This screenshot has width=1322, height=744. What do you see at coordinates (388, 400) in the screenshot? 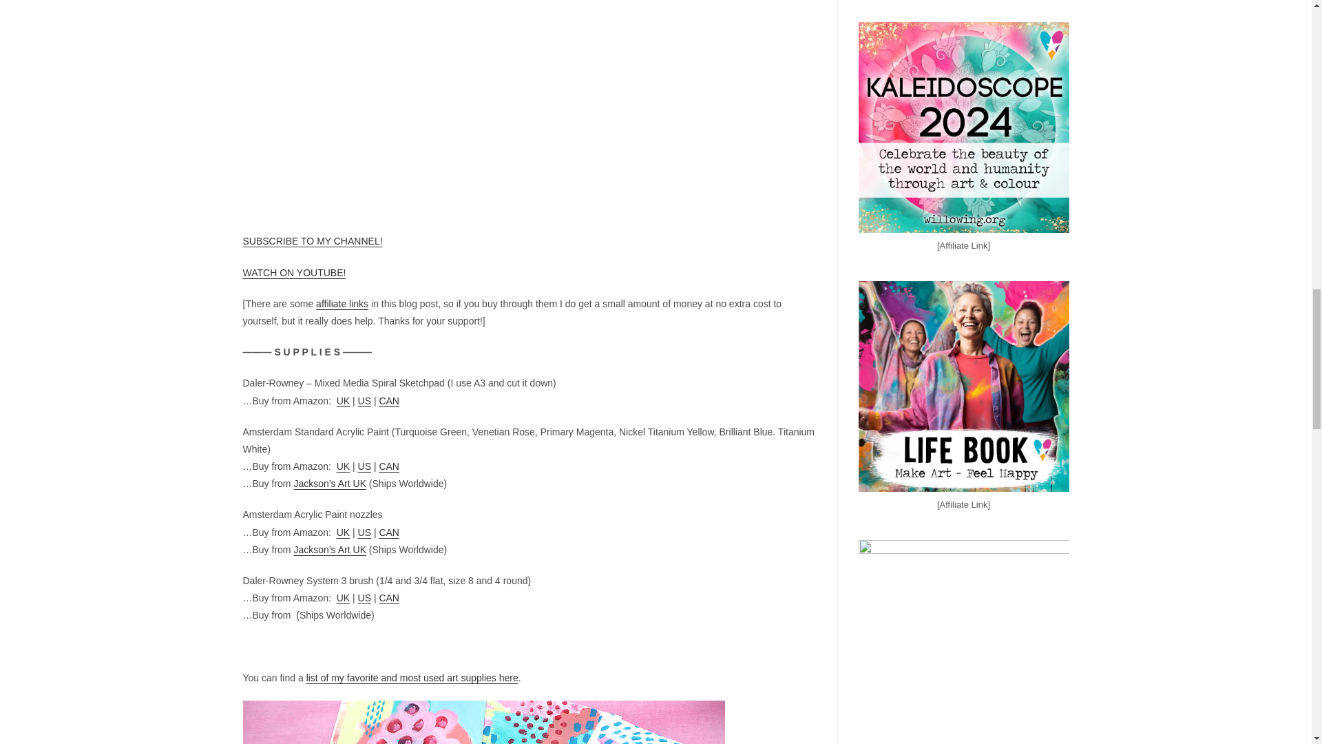
I see `CAN` at bounding box center [388, 400].